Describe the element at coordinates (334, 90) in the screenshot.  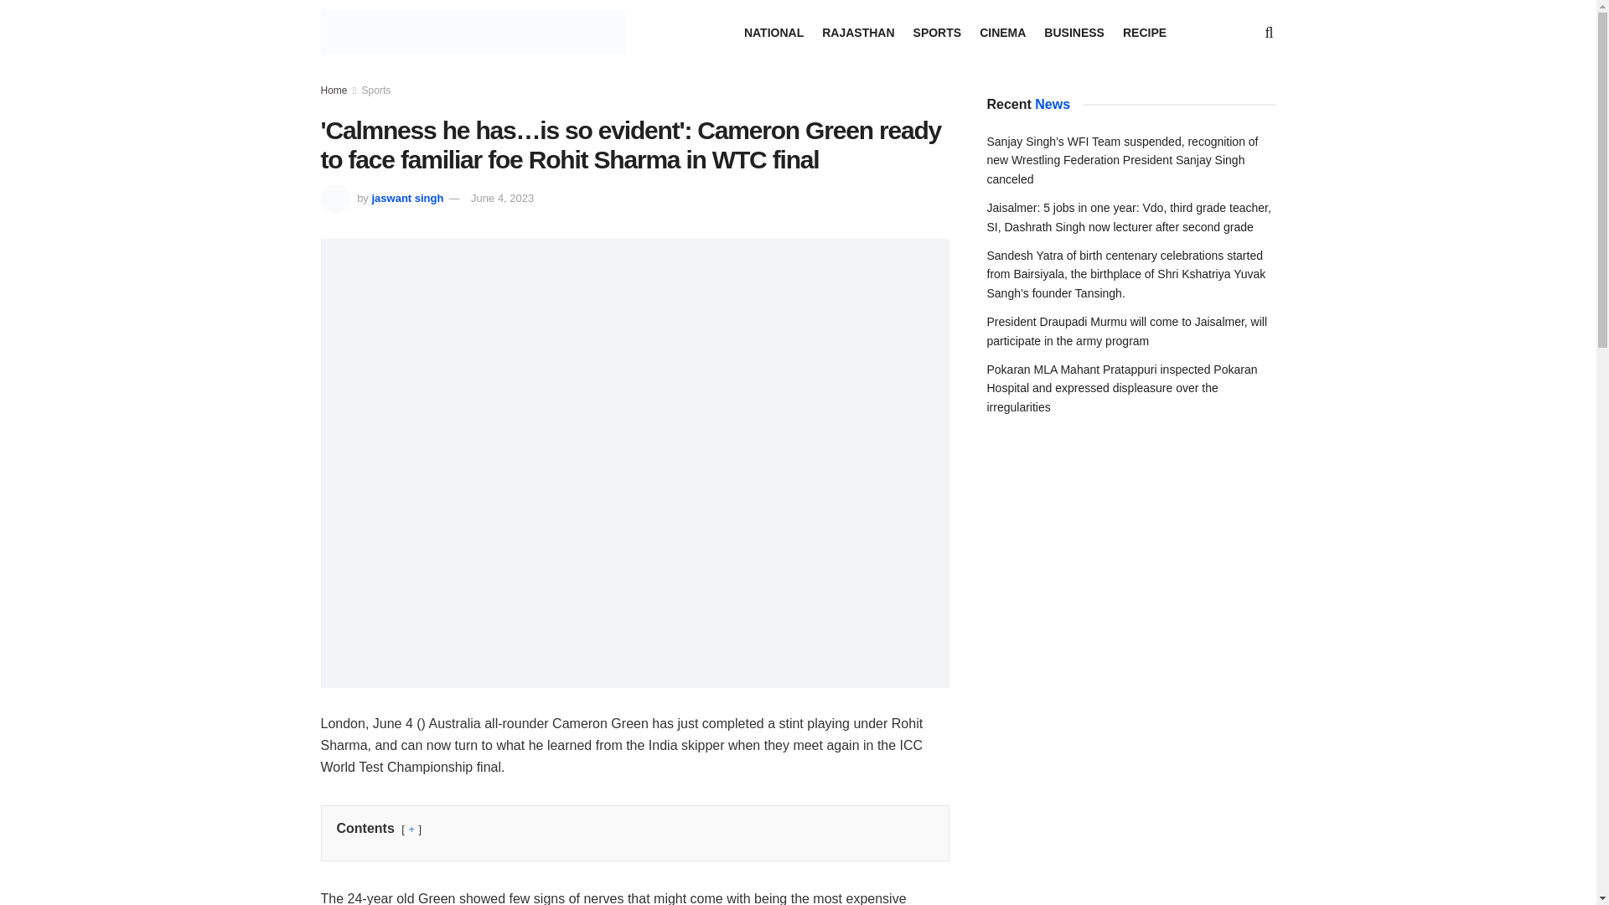
I see `Home` at that location.